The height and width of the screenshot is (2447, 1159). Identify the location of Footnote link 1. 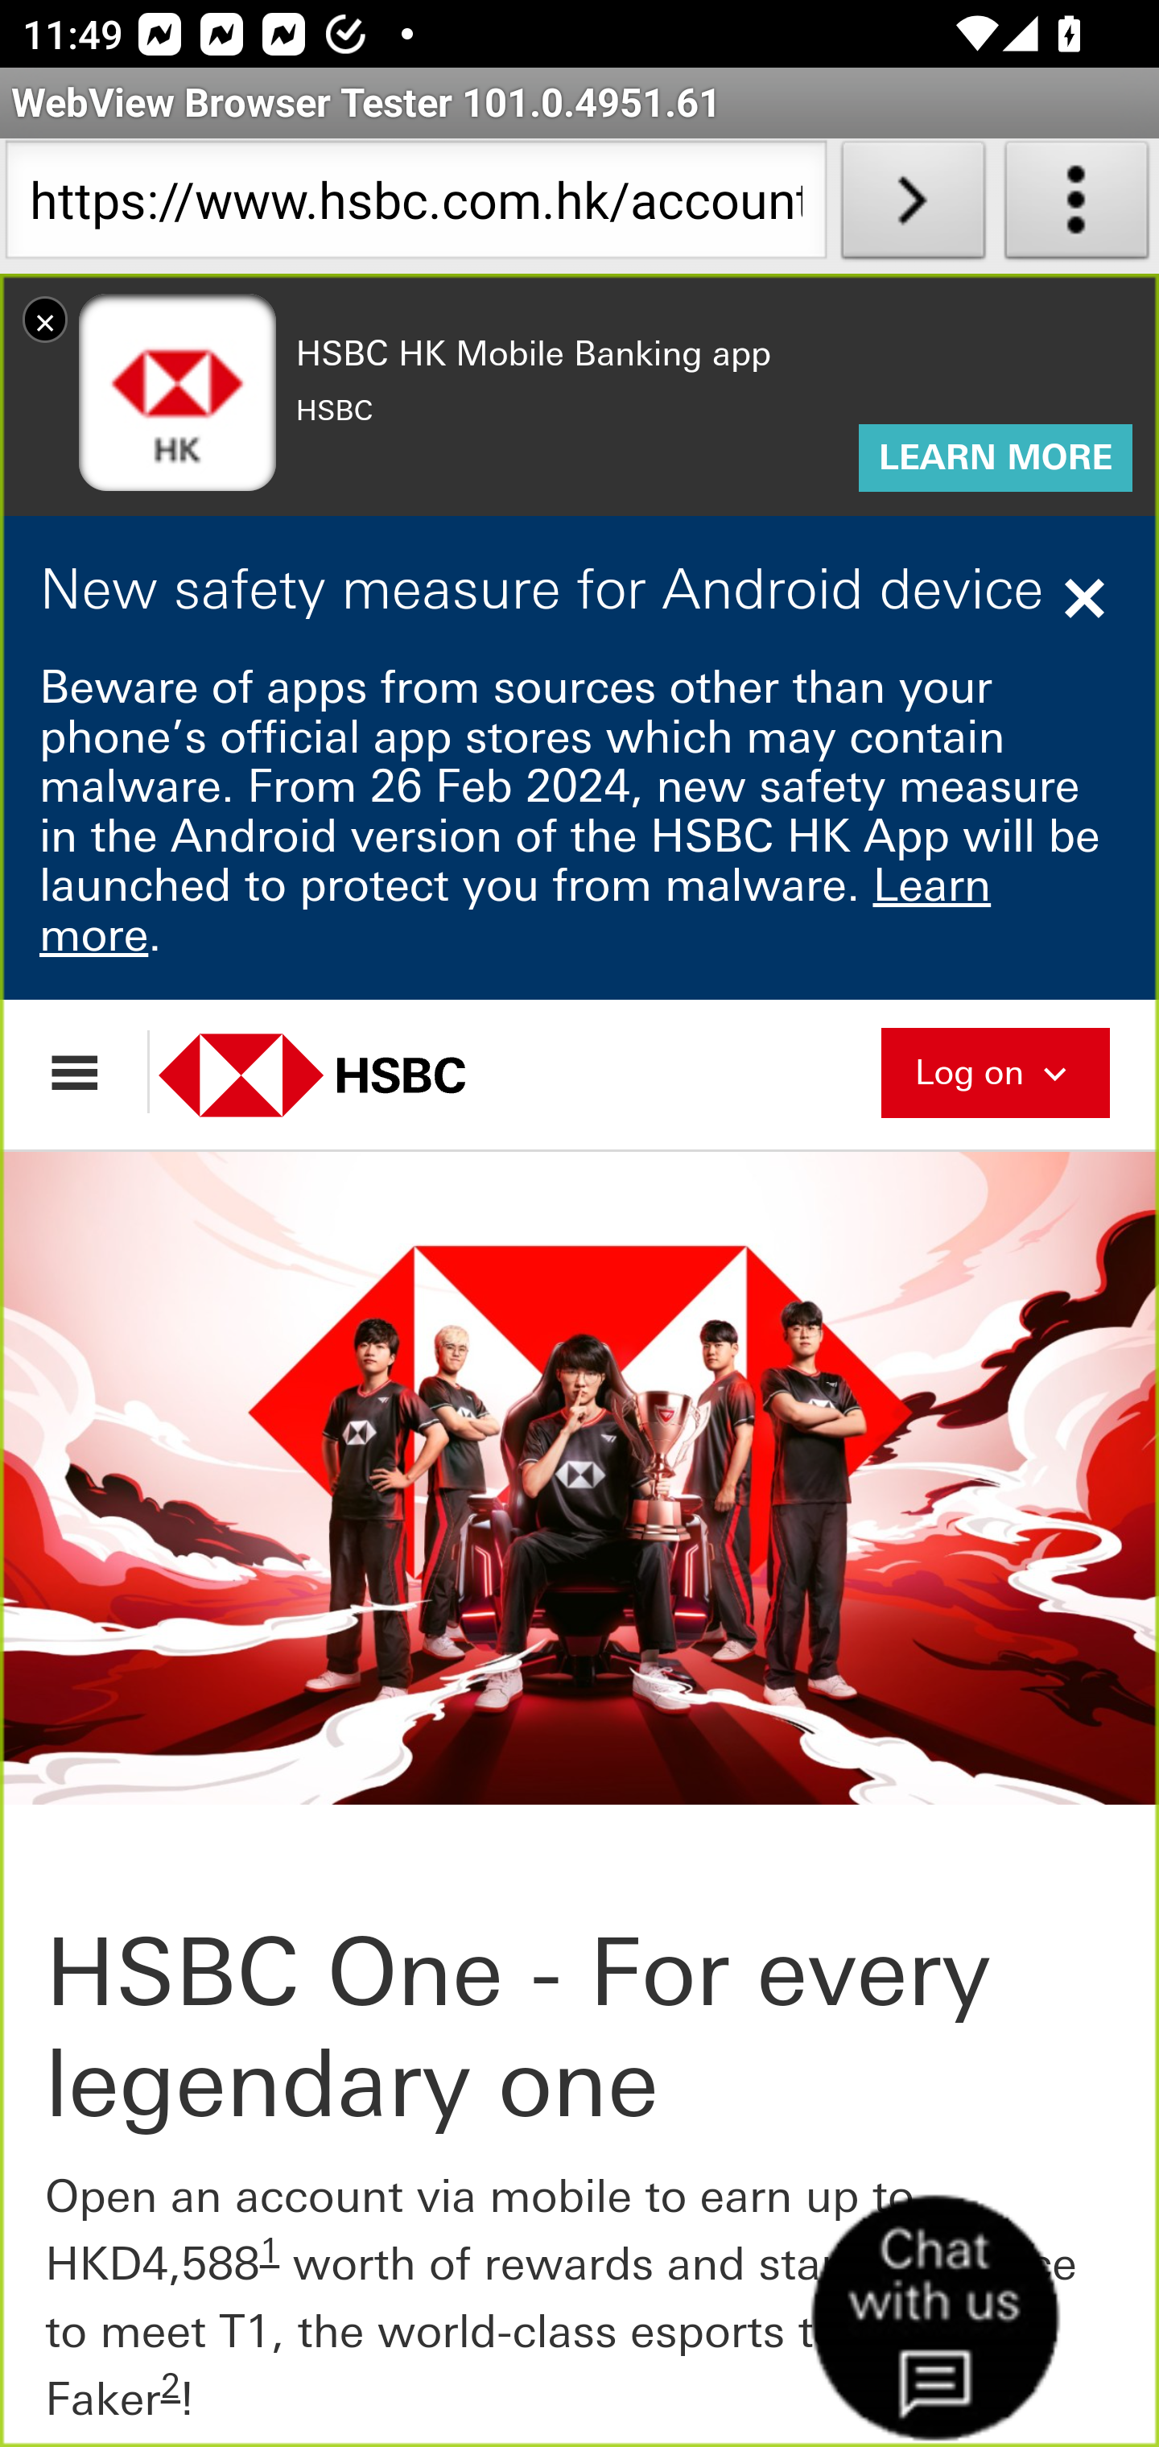
(270, 2251).